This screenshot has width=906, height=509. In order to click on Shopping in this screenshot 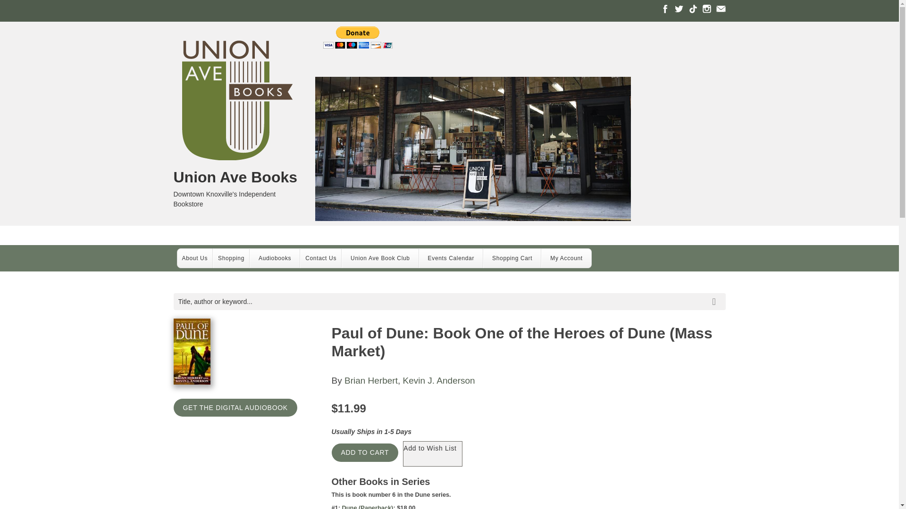, I will do `click(231, 258)`.